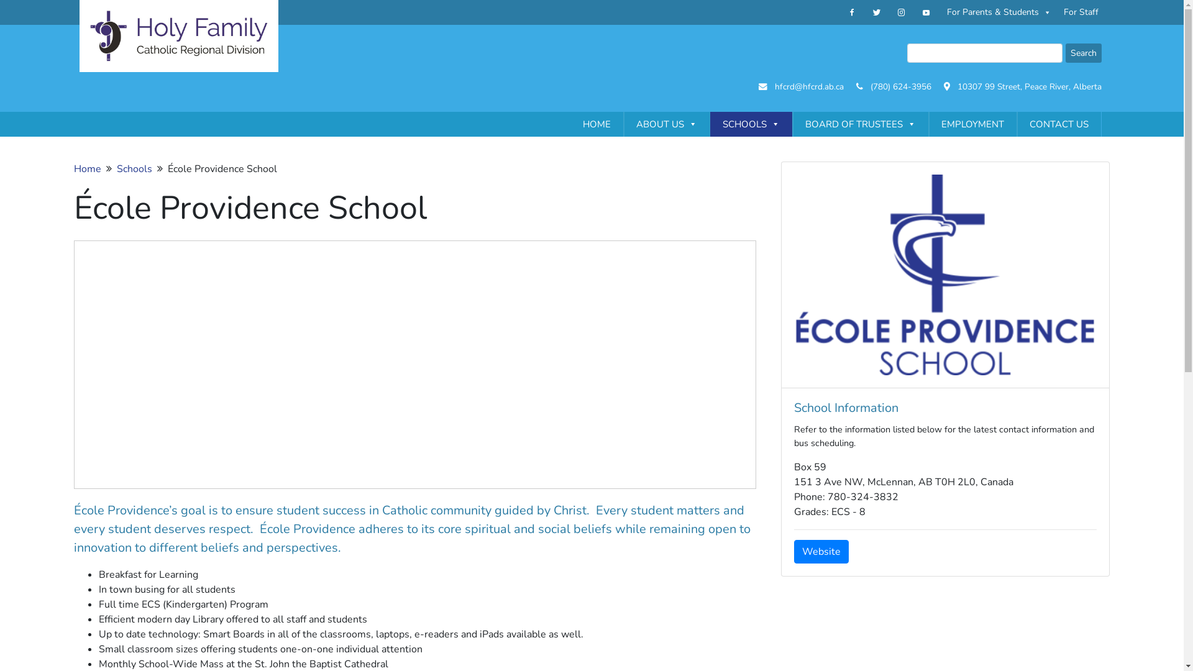 The height and width of the screenshot is (671, 1193). What do you see at coordinates (821, 552) in the screenshot?
I see `Website` at bounding box center [821, 552].